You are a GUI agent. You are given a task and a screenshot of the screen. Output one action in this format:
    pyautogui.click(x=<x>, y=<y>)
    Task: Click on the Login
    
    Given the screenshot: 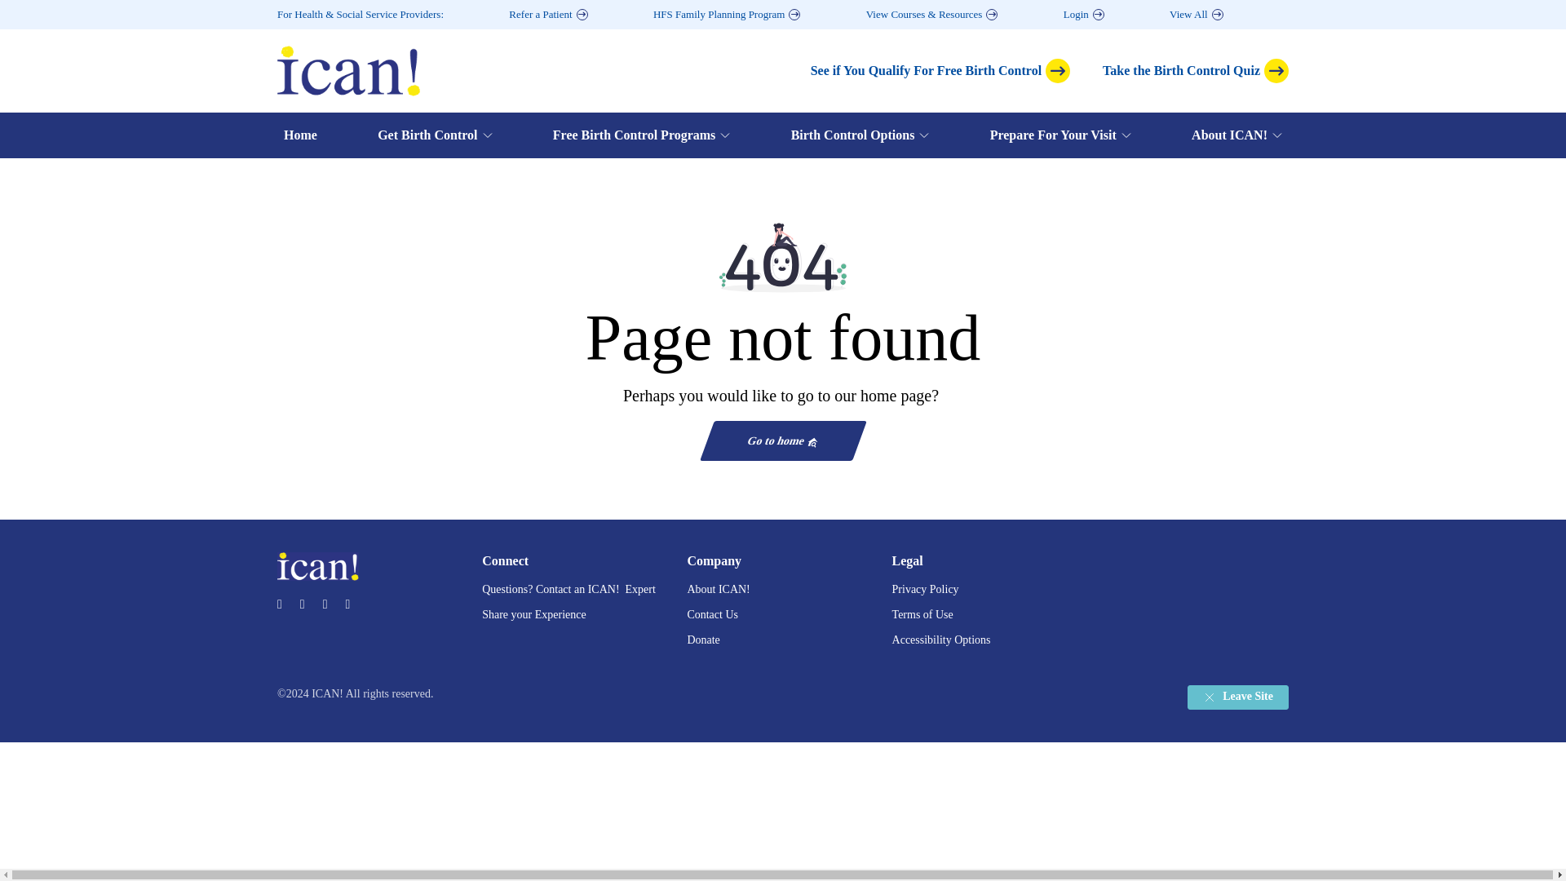 What is the action you would take?
    pyautogui.click(x=1083, y=15)
    